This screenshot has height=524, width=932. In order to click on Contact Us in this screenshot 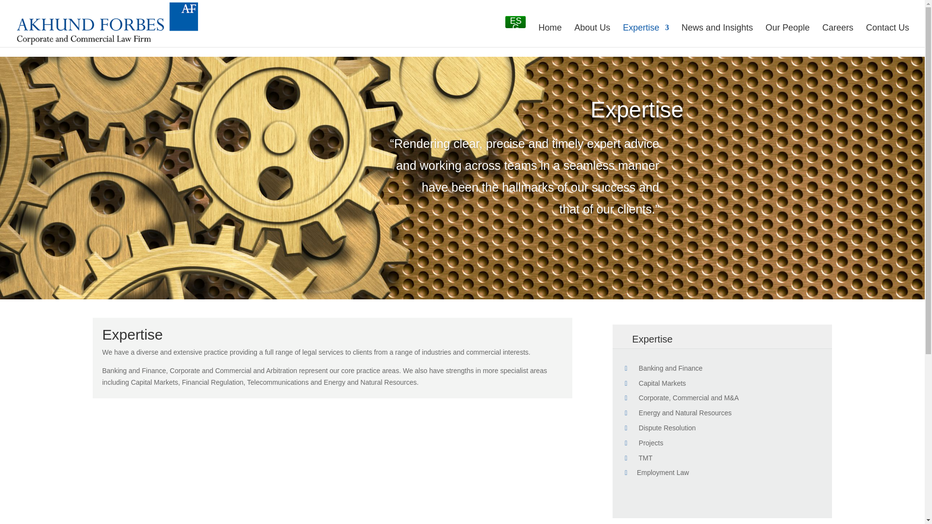, I will do `click(887, 35)`.